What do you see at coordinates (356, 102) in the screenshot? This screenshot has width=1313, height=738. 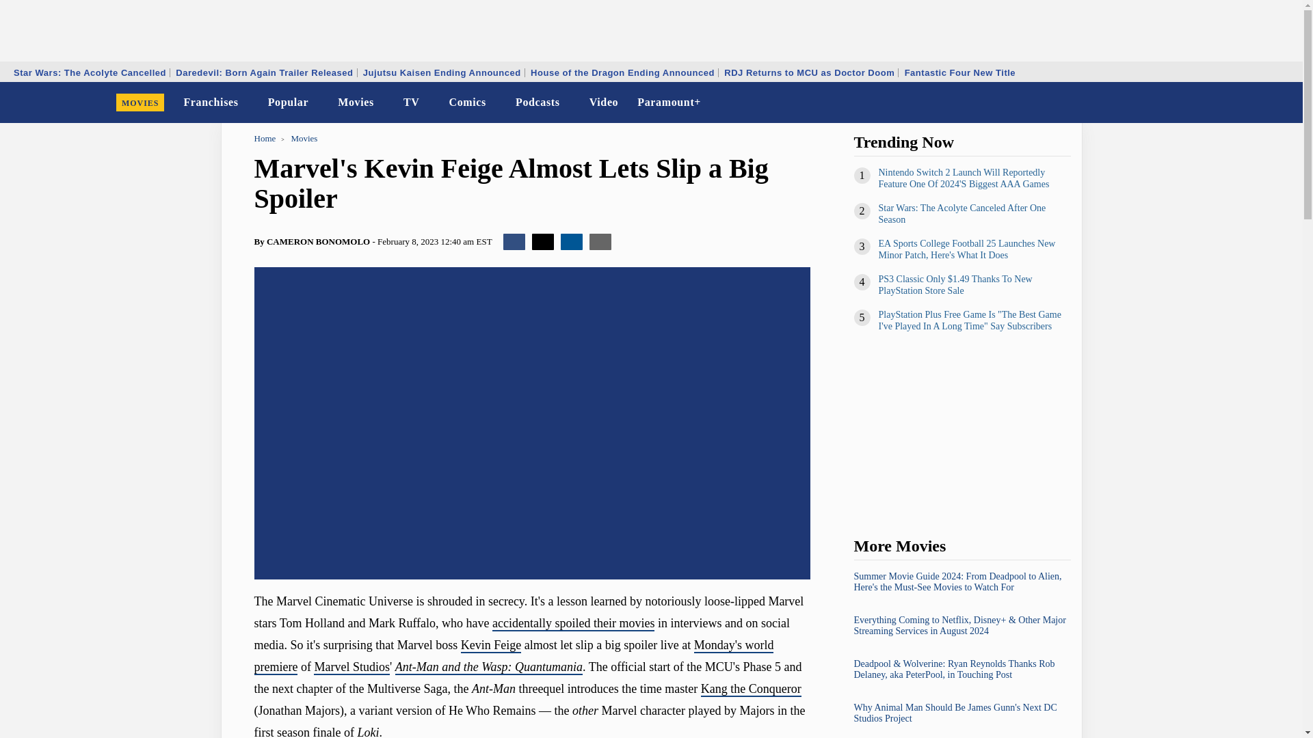 I see `Movies` at bounding box center [356, 102].